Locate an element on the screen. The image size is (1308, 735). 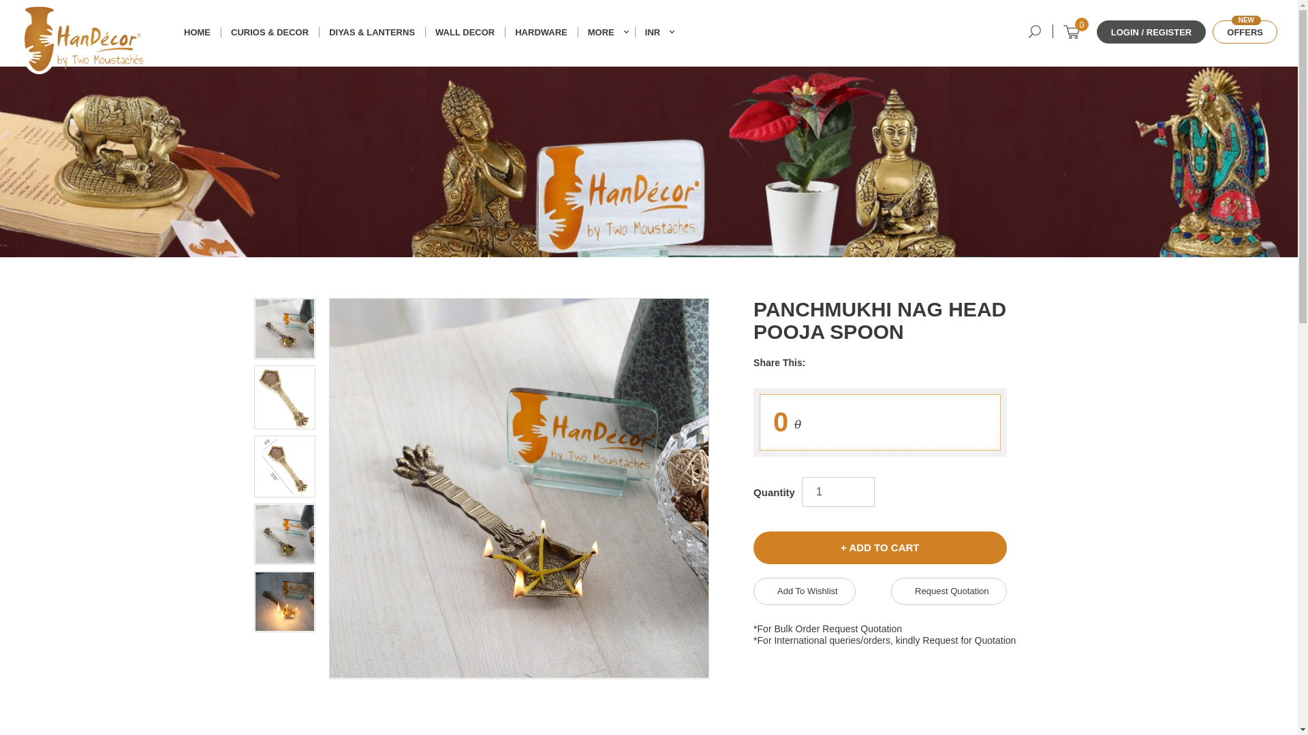
0 is located at coordinates (1071, 31).